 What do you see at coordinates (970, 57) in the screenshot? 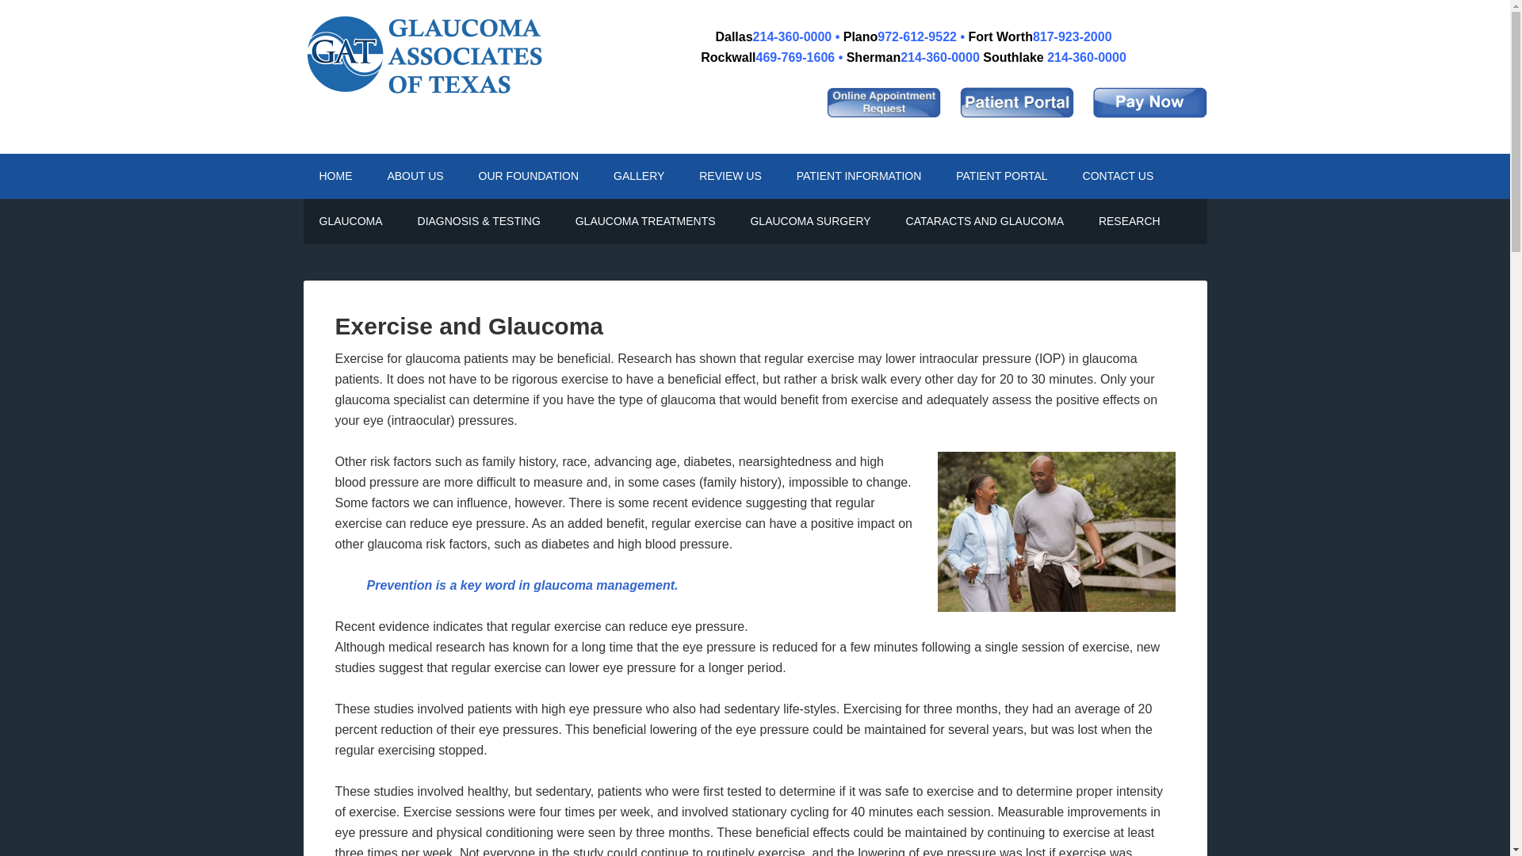
I see `000` at bounding box center [970, 57].